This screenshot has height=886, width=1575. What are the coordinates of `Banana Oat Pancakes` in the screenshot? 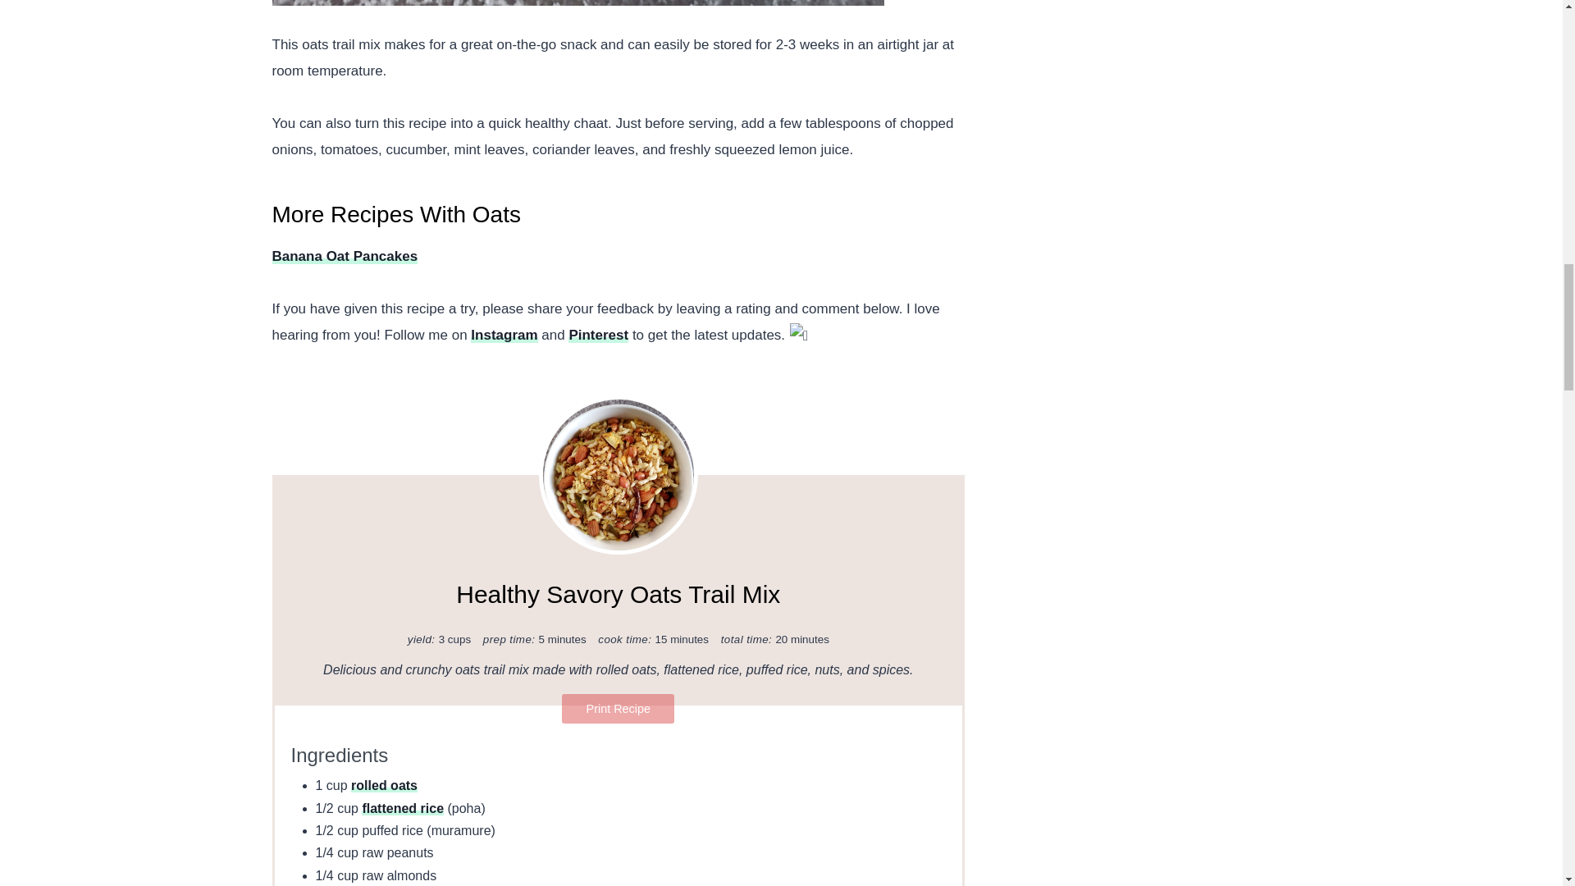 It's located at (345, 256).